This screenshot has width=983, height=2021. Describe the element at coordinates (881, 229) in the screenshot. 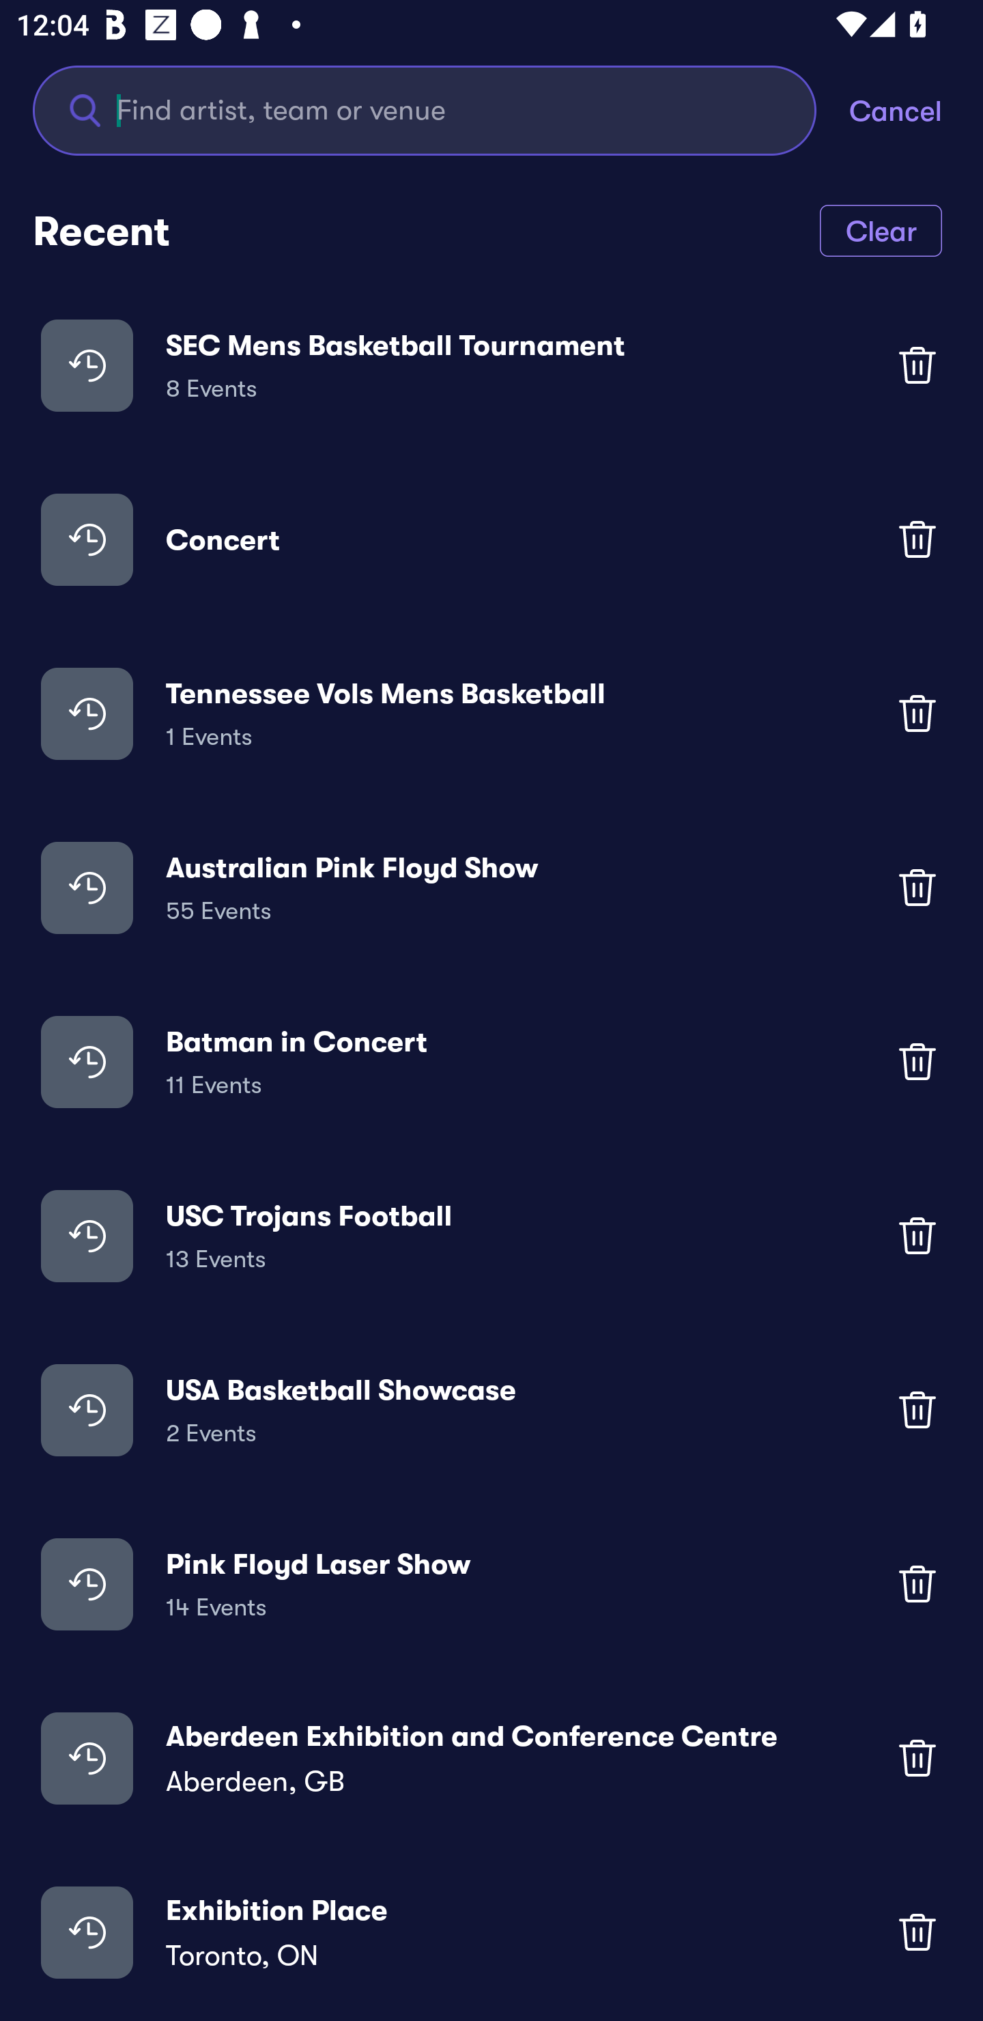

I see `Clear` at that location.